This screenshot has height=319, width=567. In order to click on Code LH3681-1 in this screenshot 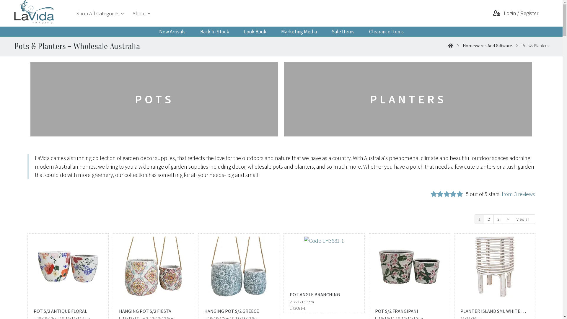, I will do `click(324, 239)`.